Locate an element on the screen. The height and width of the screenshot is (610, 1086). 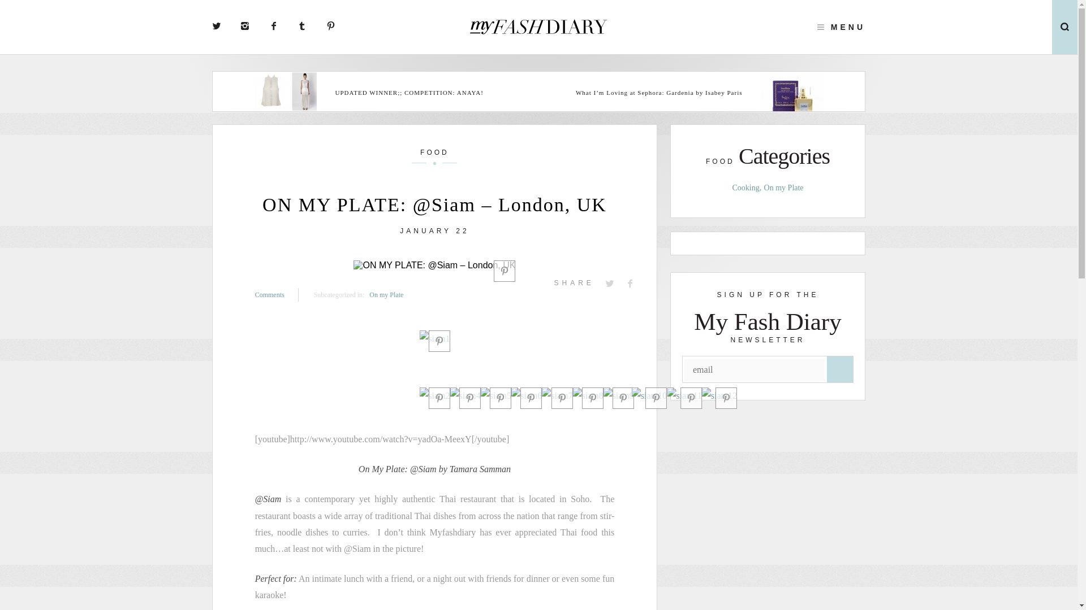
siam1 is located at coordinates (434, 339).